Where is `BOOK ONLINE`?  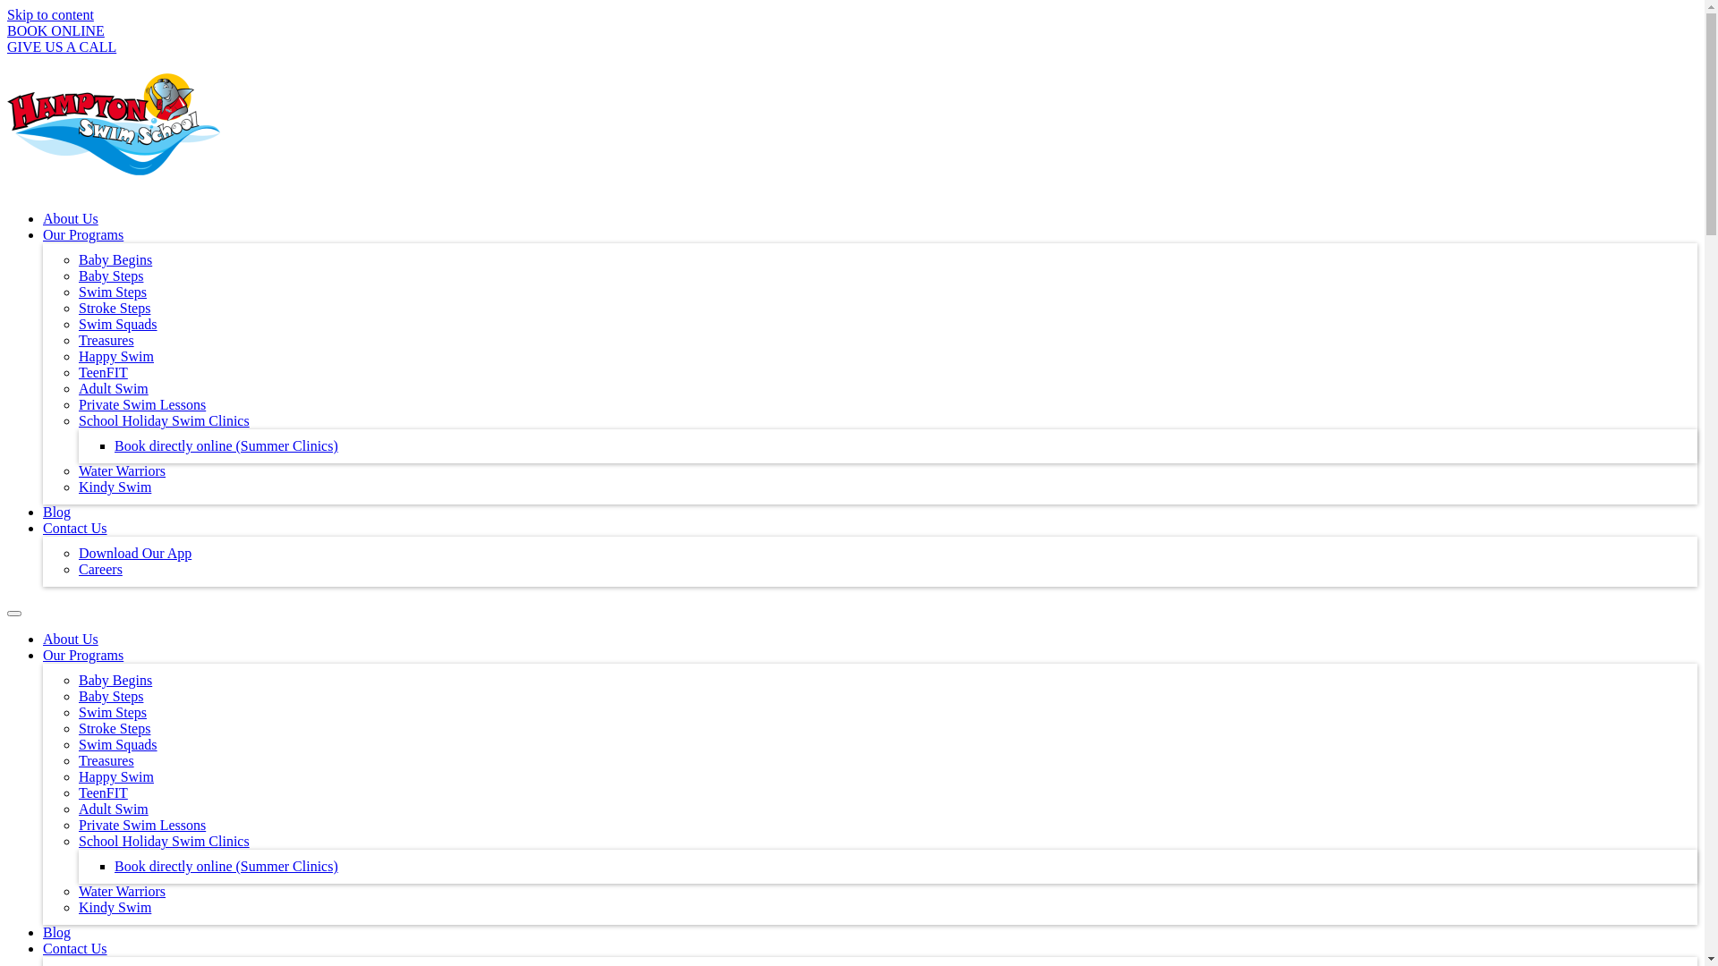
BOOK ONLINE is located at coordinates (55, 30).